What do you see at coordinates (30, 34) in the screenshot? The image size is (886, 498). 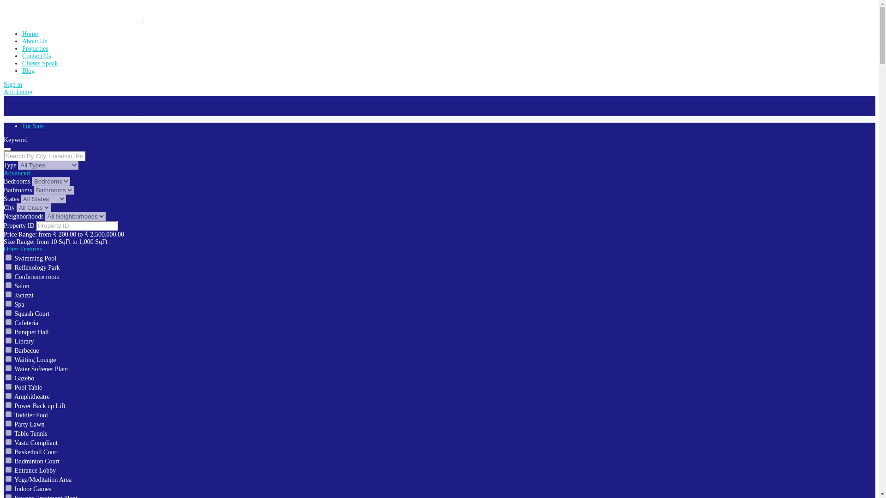 I see `Home` at bounding box center [30, 34].